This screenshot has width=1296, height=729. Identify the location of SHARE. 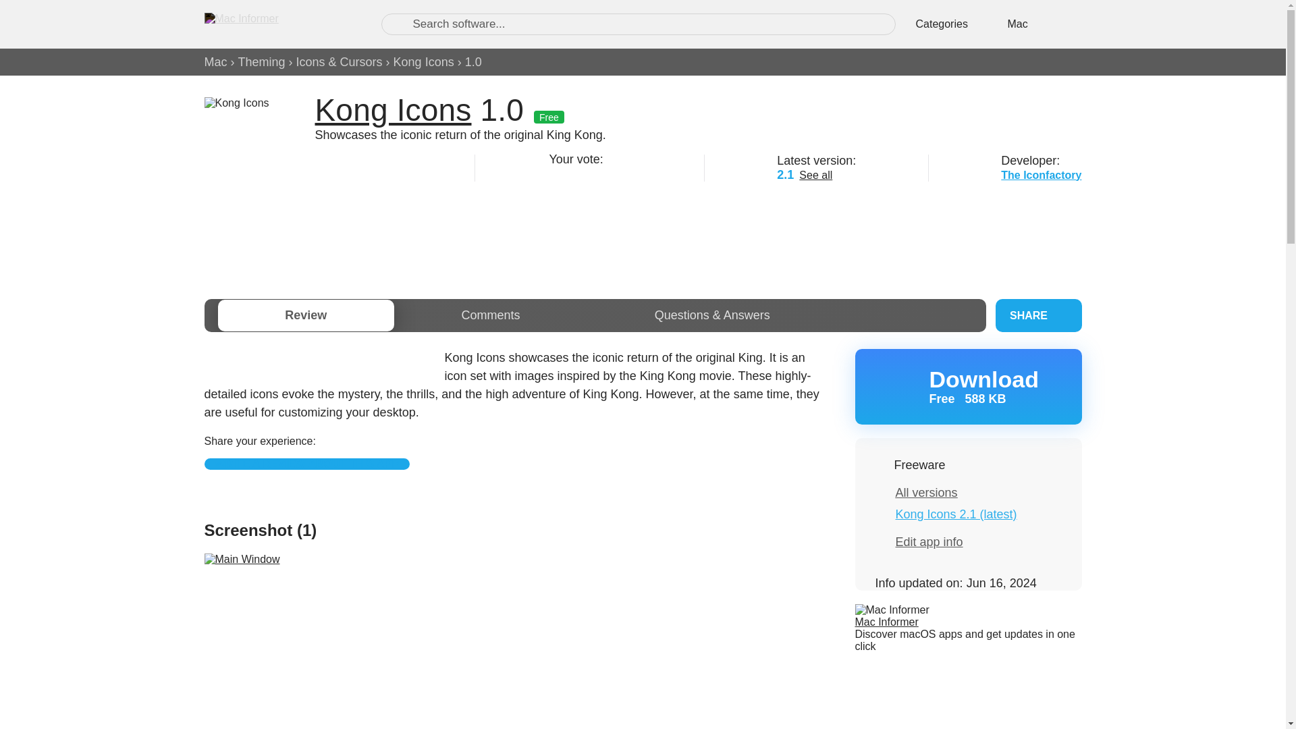
(555, 173).